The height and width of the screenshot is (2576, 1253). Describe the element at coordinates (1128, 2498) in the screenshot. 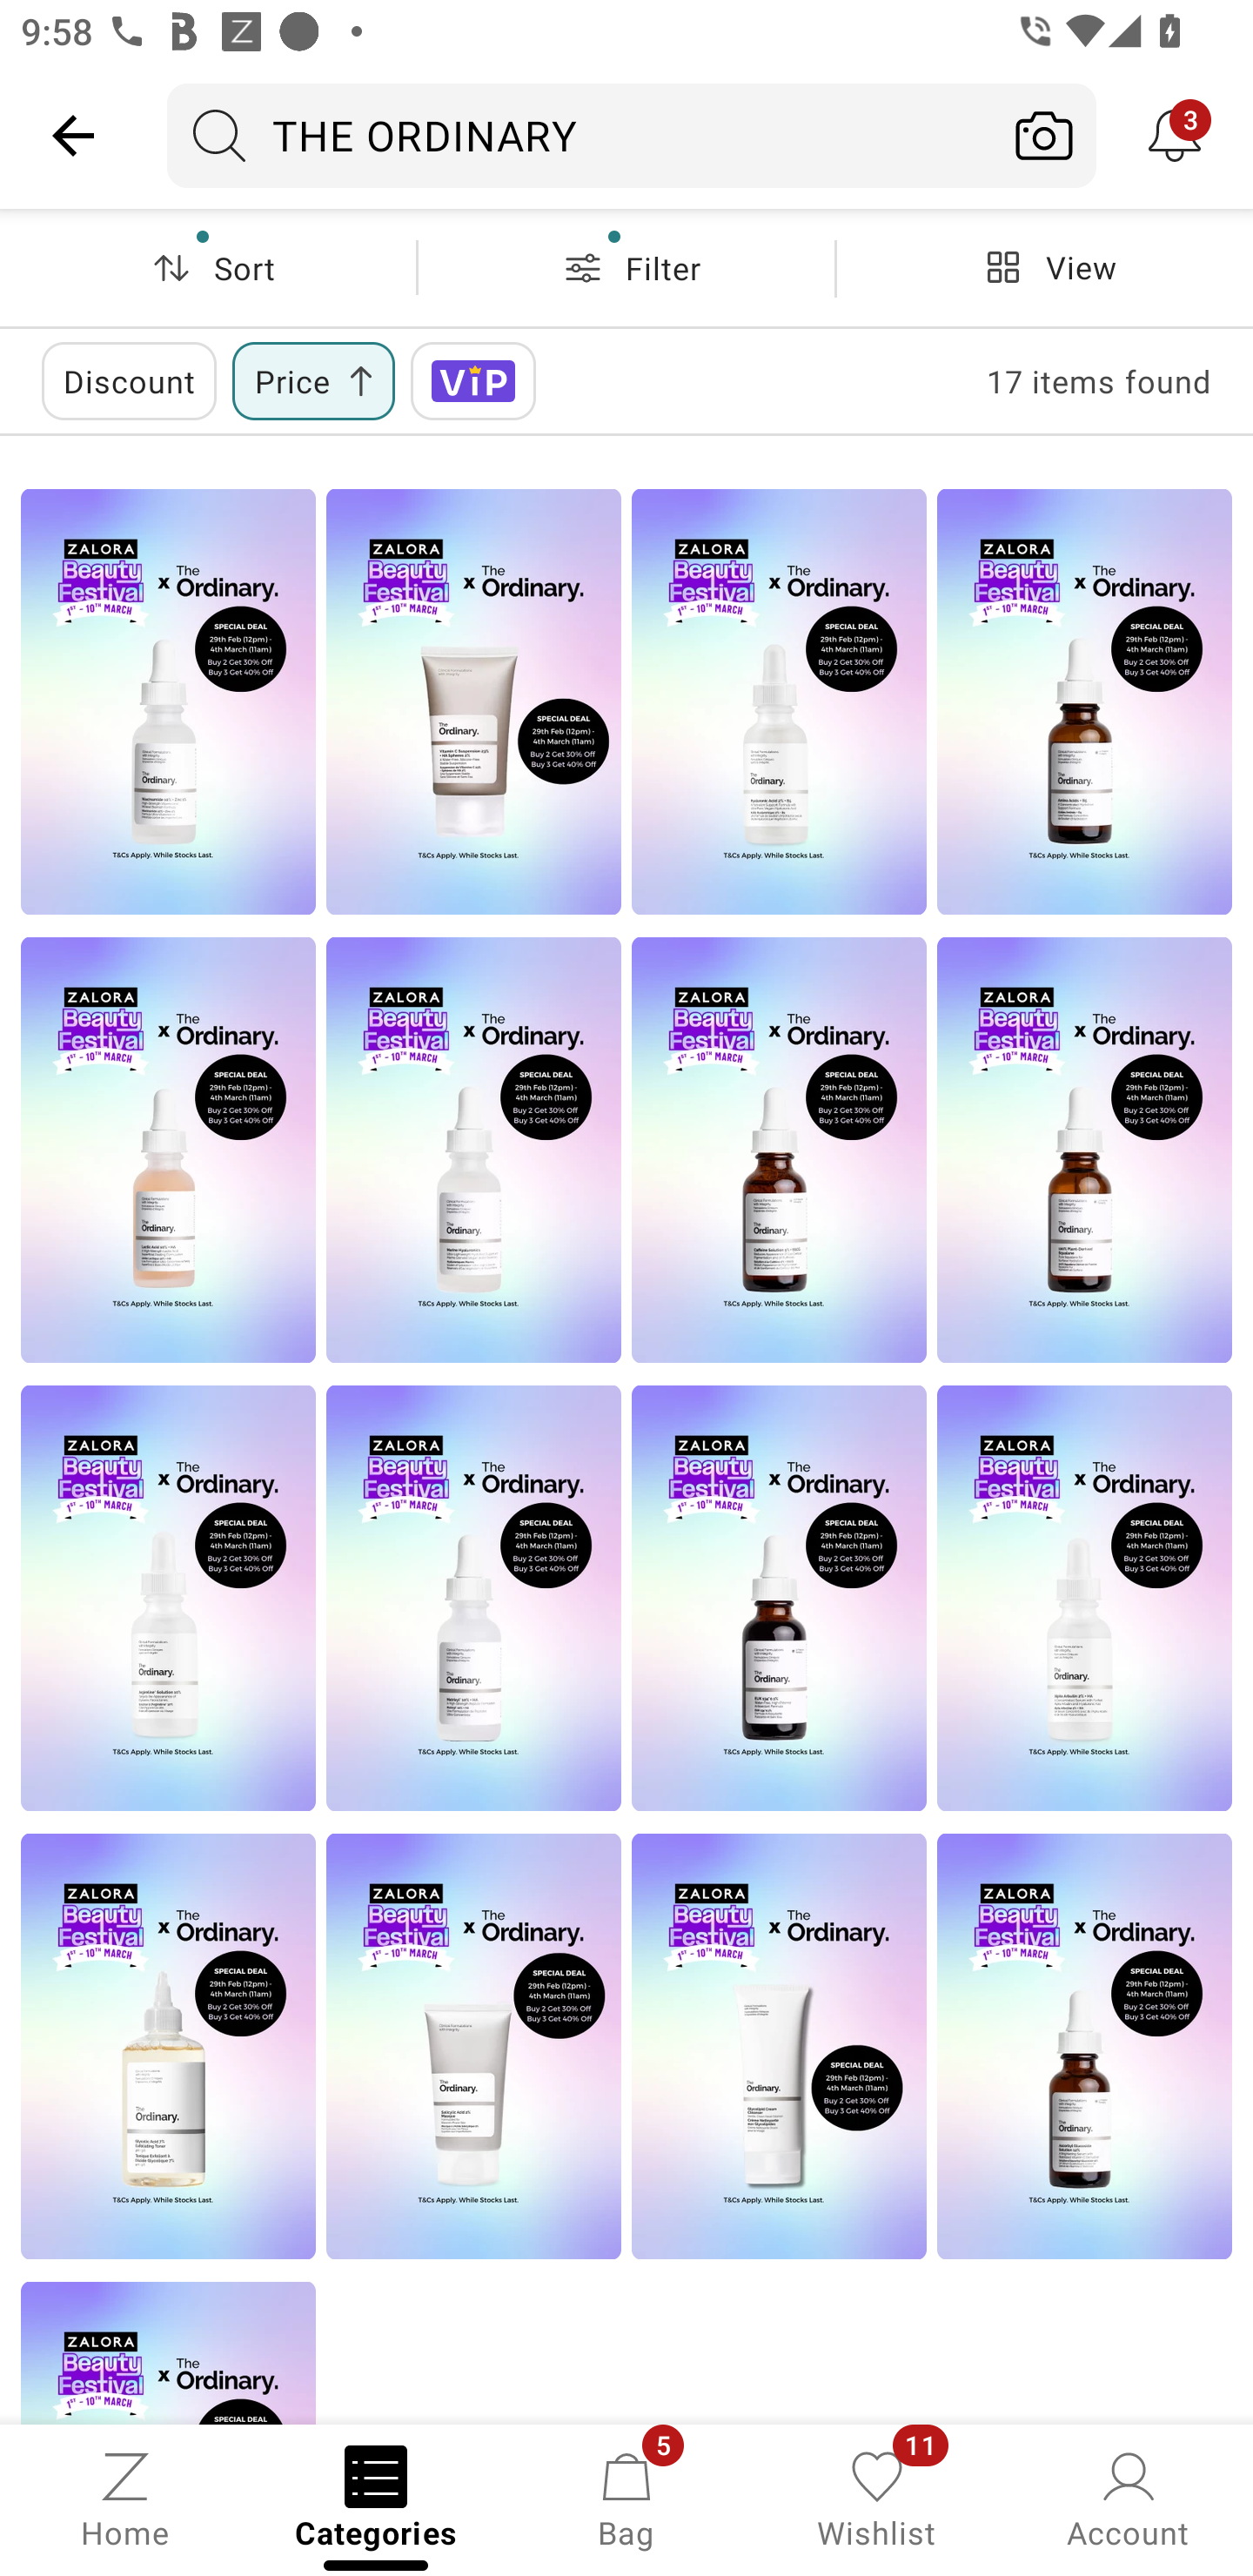

I see `Account` at that location.